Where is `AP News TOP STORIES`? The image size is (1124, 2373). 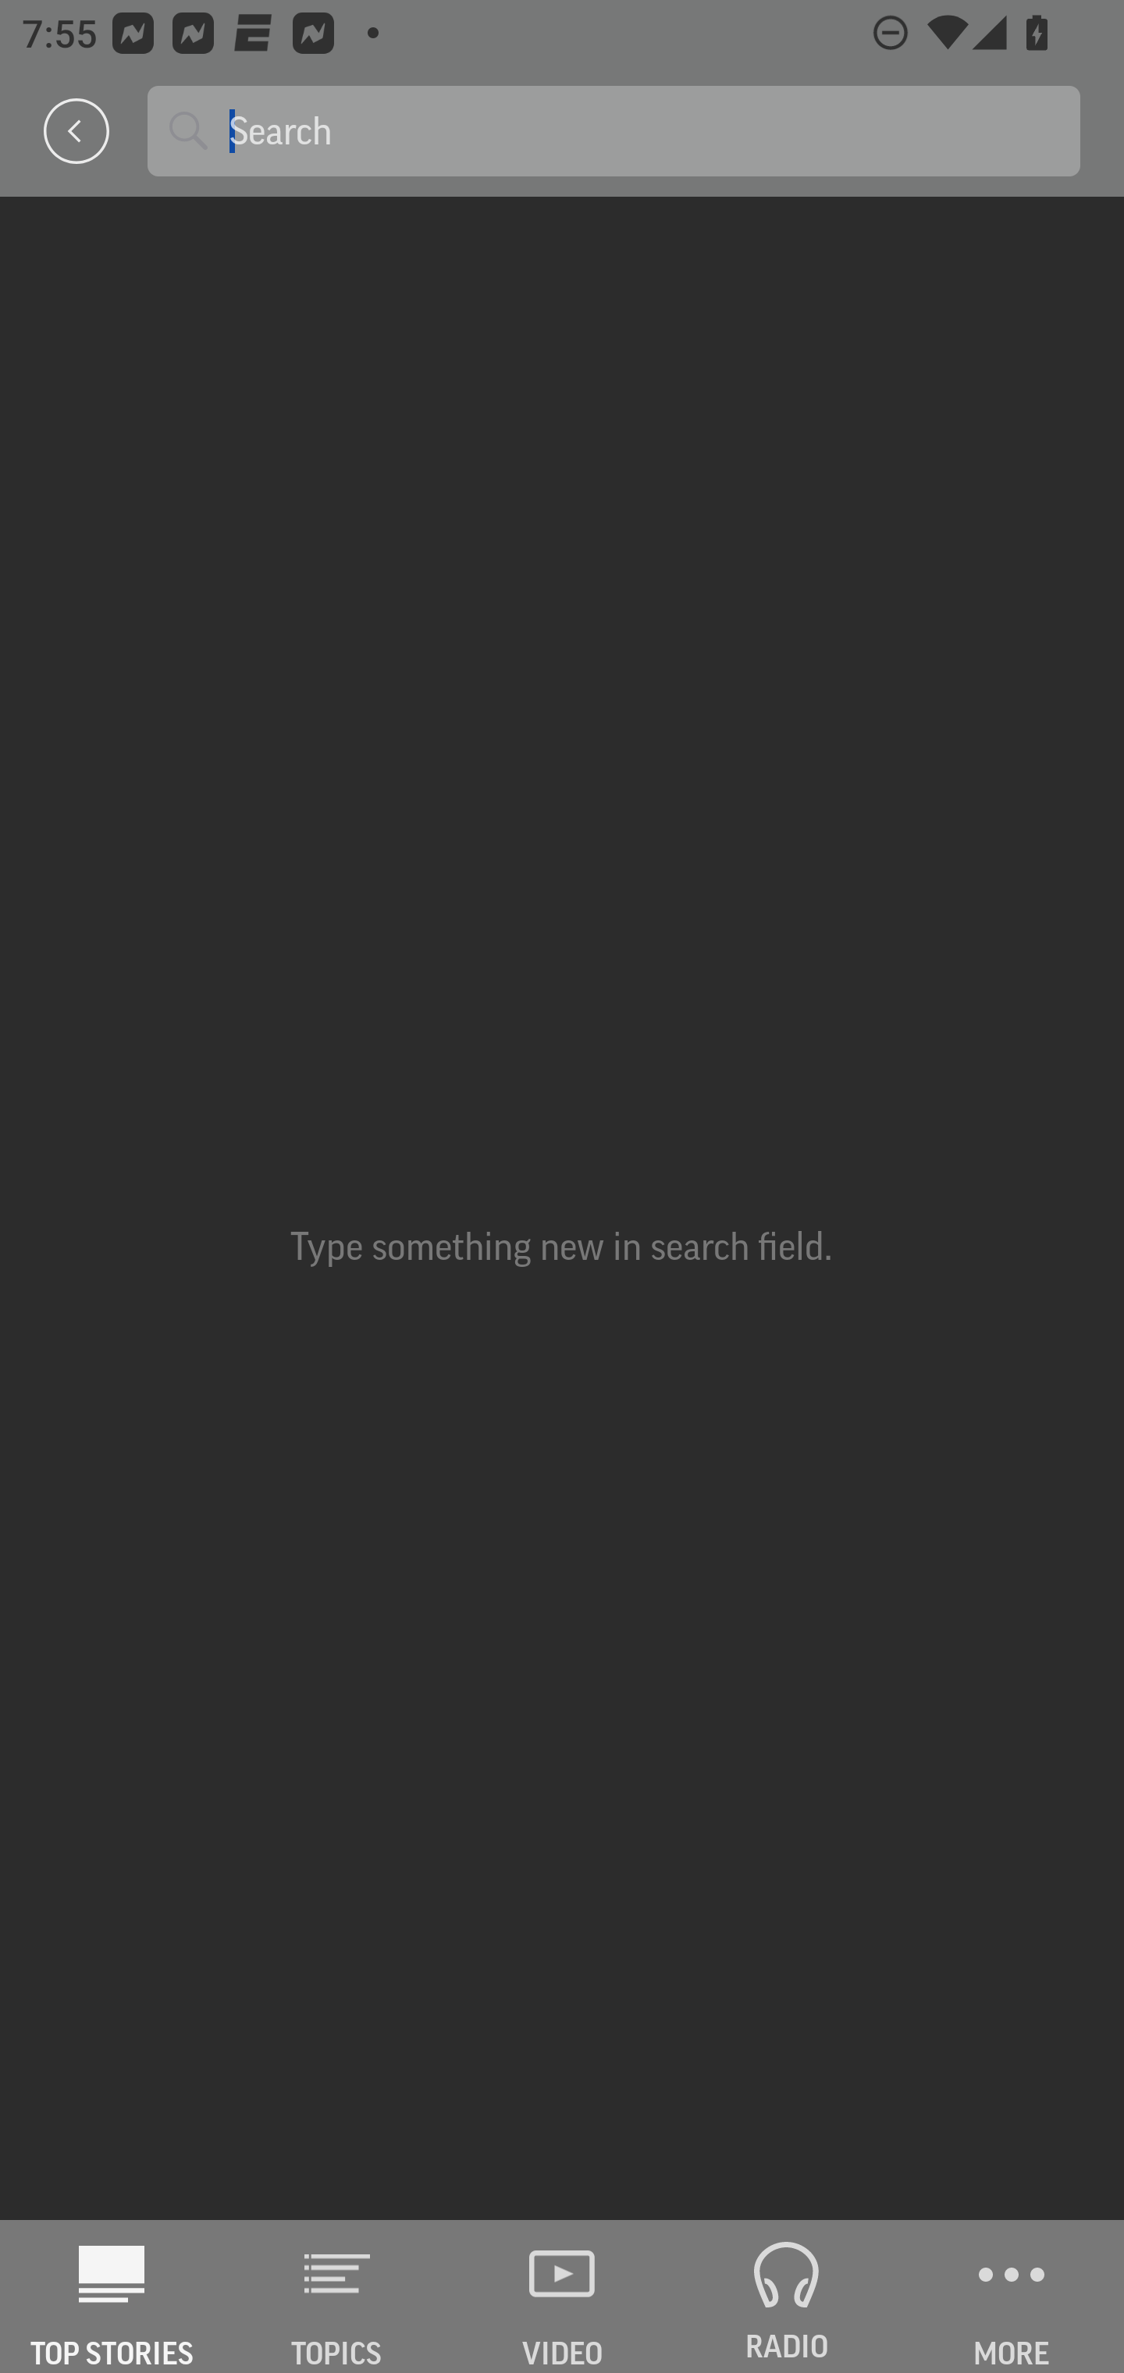 AP News TOP STORIES is located at coordinates (112, 2297).